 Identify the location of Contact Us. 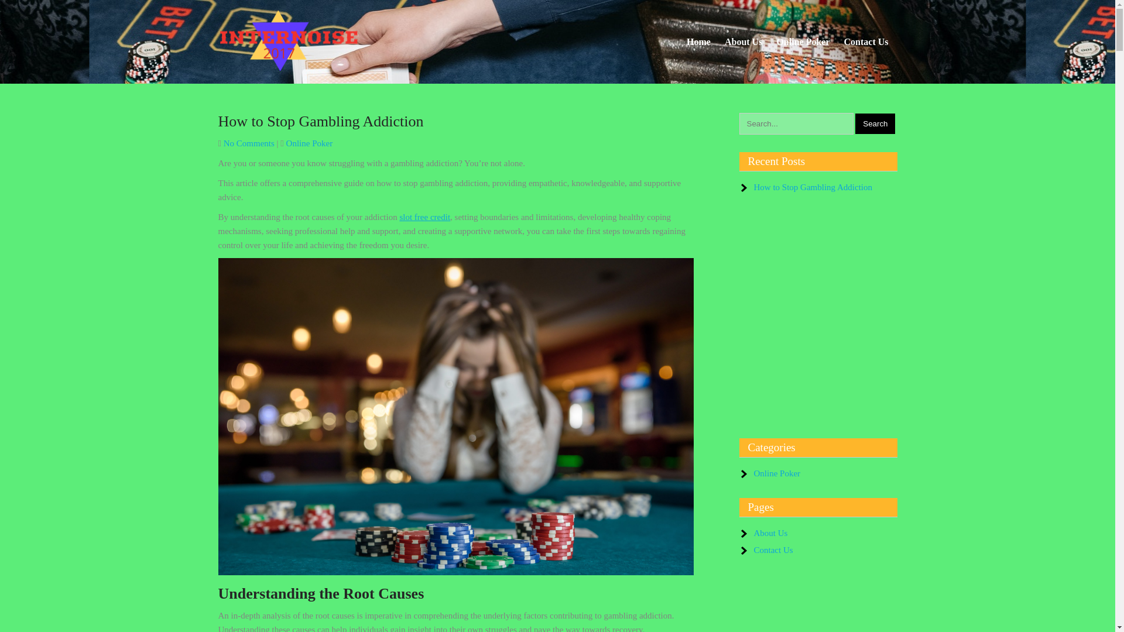
(866, 42).